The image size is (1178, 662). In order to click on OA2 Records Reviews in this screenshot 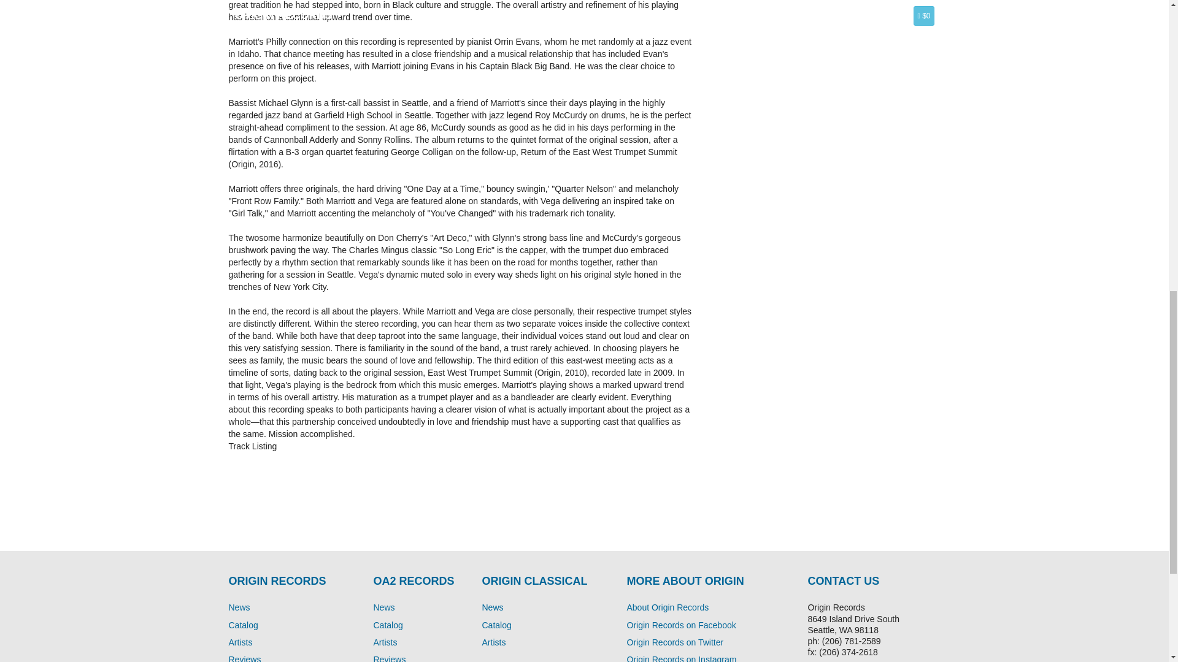, I will do `click(389, 658)`.